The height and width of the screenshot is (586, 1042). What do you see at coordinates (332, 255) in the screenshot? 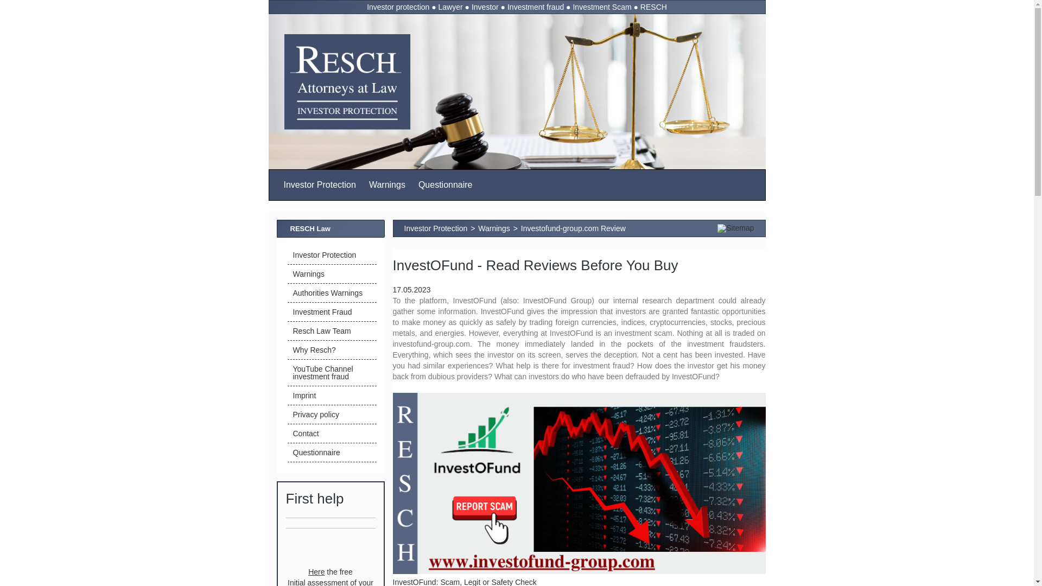
I see `Investor Protection` at bounding box center [332, 255].